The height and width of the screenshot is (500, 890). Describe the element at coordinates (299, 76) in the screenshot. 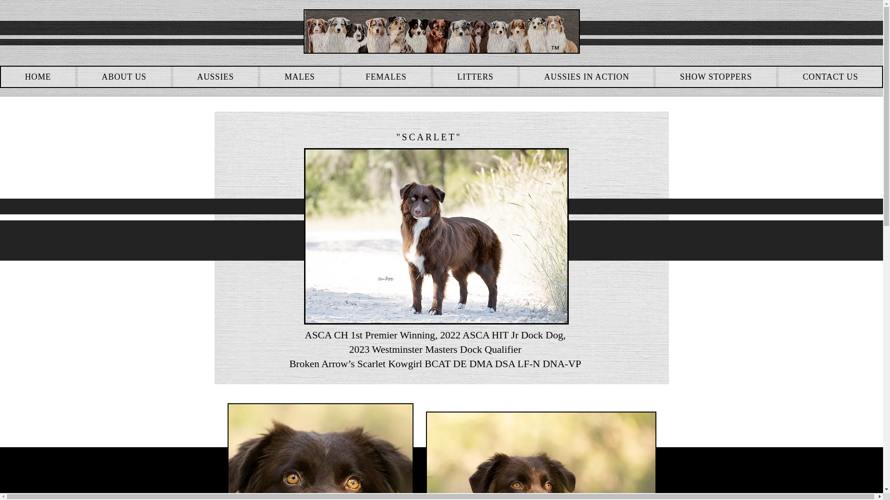

I see `MALES` at that location.